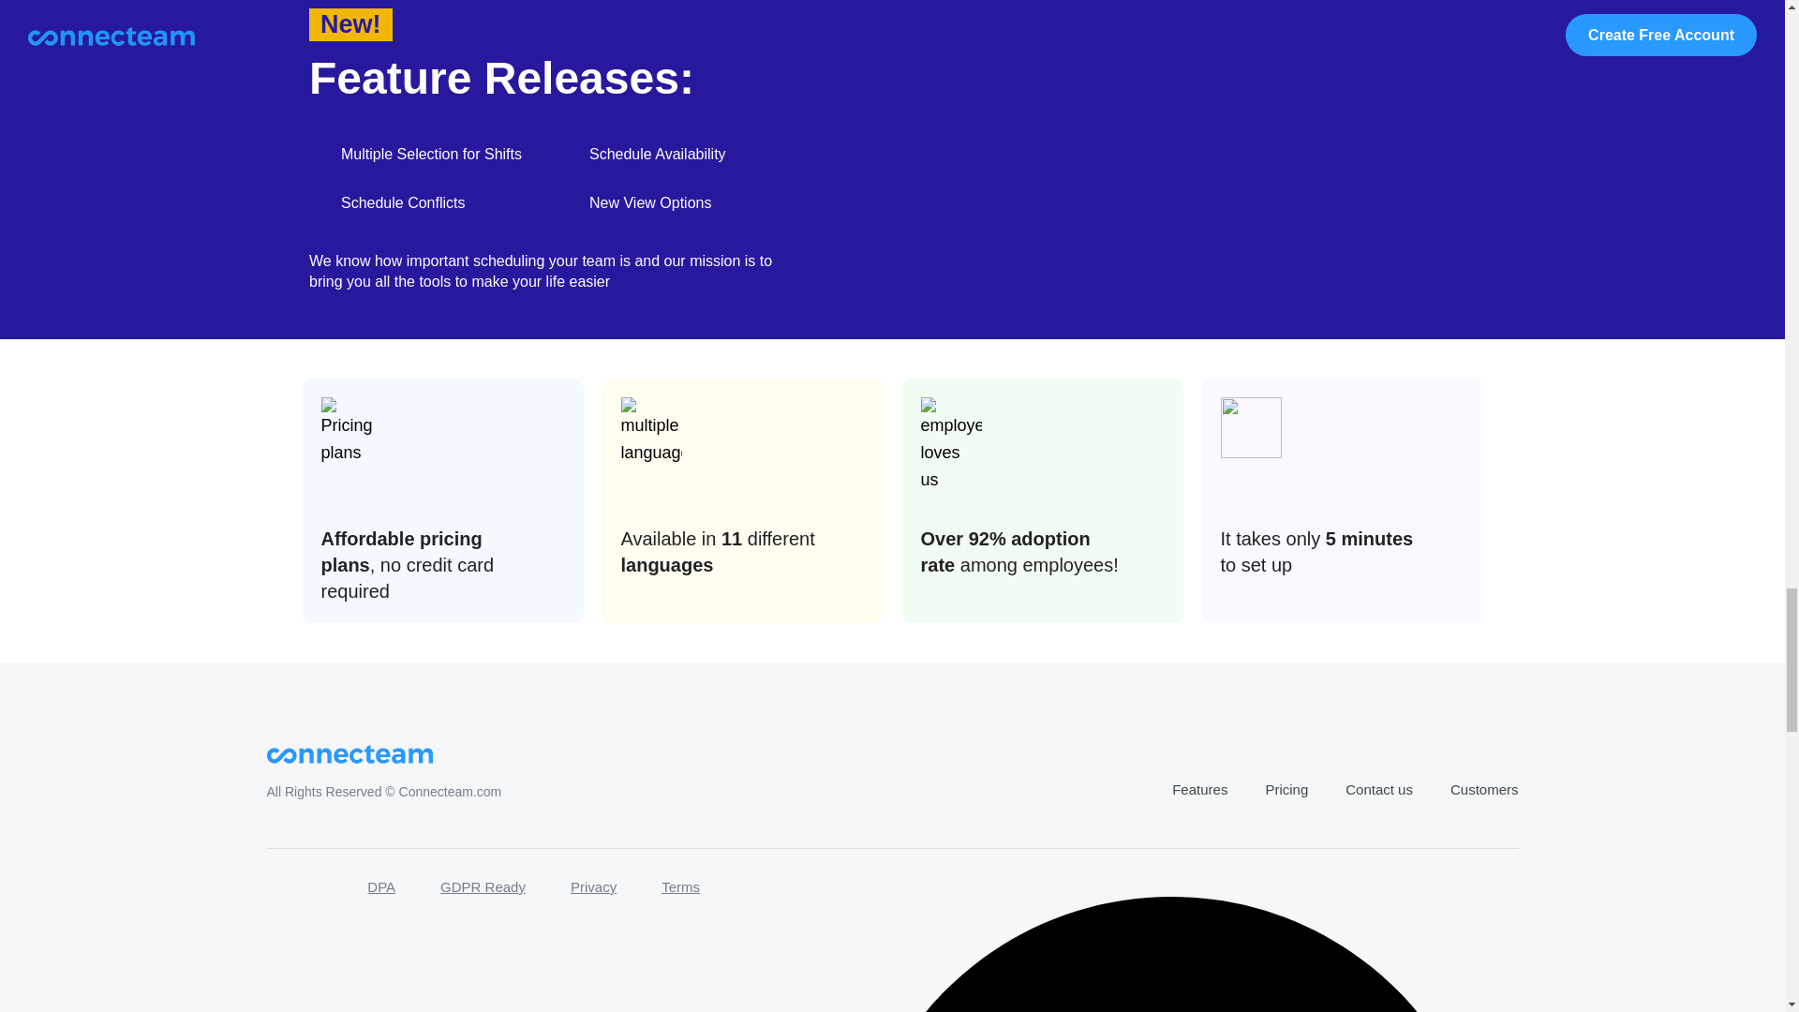 This screenshot has width=1799, height=1012. What do you see at coordinates (1286, 789) in the screenshot?
I see `Pricing` at bounding box center [1286, 789].